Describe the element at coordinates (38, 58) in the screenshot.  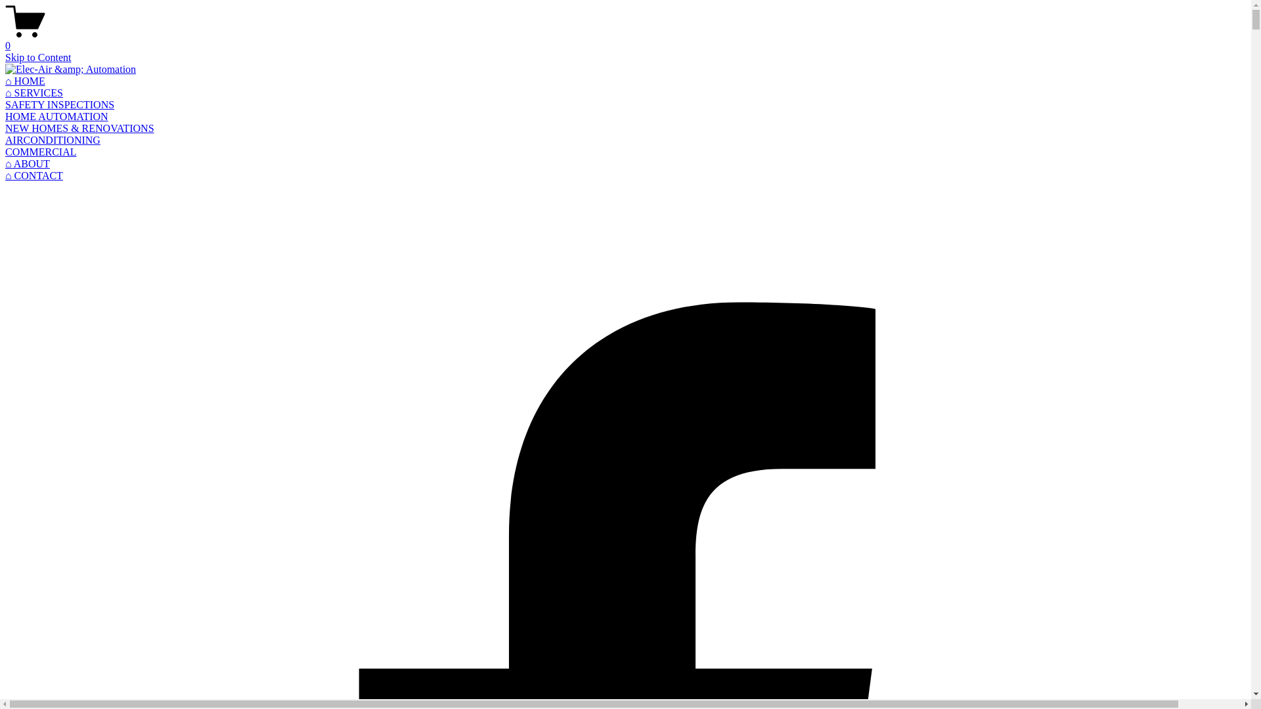
I see `Skip to Content` at that location.